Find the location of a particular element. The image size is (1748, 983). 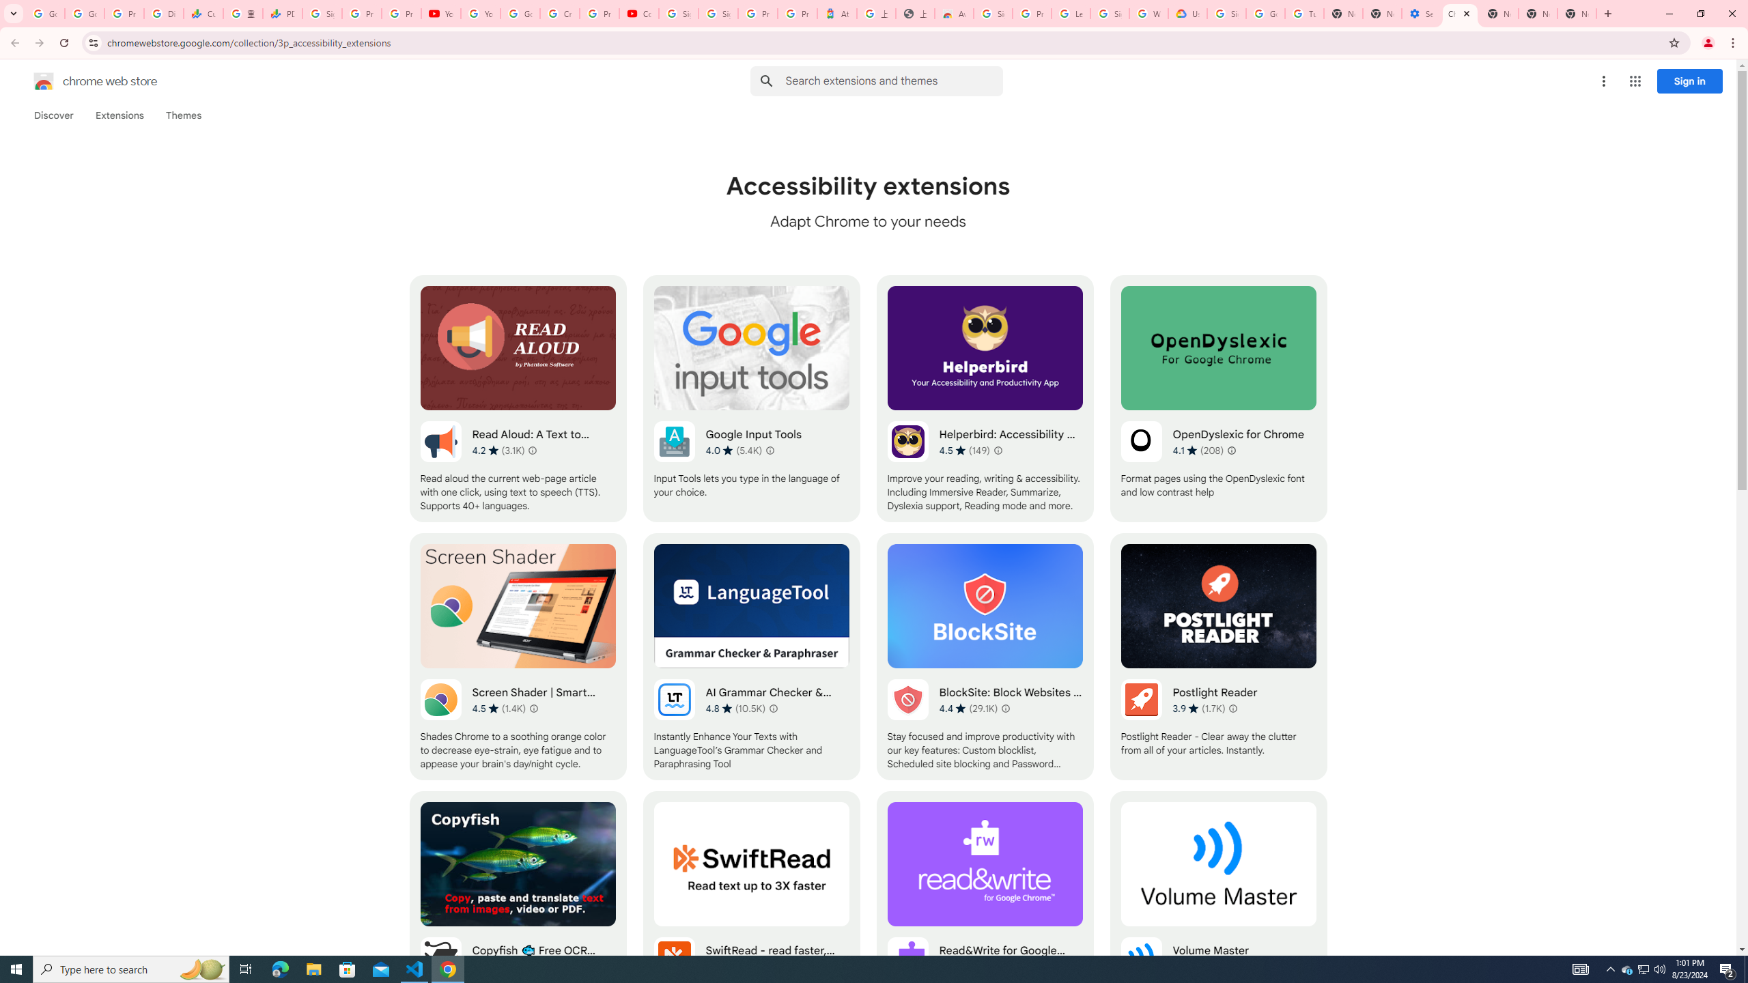

Chrome Web Store logo is located at coordinates (44, 81).